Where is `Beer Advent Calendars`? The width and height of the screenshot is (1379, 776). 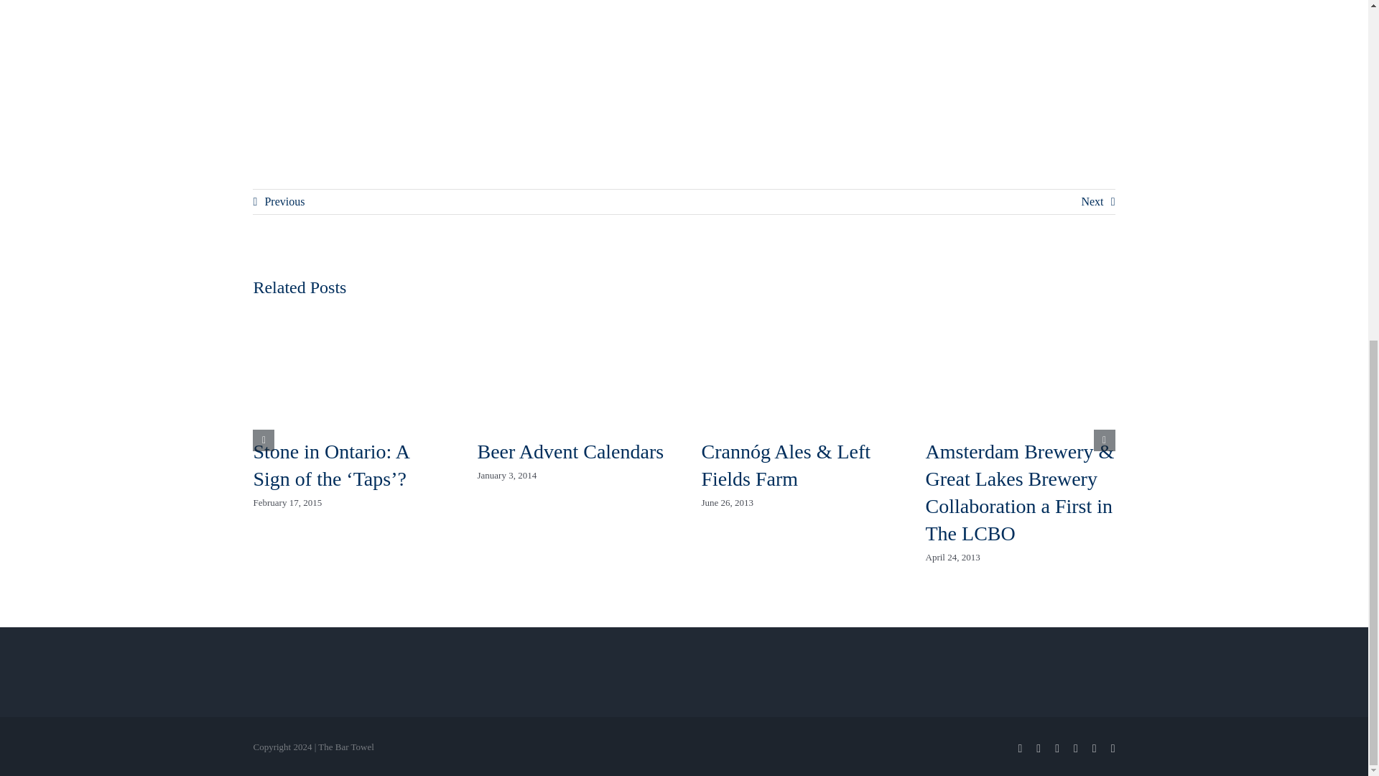 Beer Advent Calendars is located at coordinates (570, 451).